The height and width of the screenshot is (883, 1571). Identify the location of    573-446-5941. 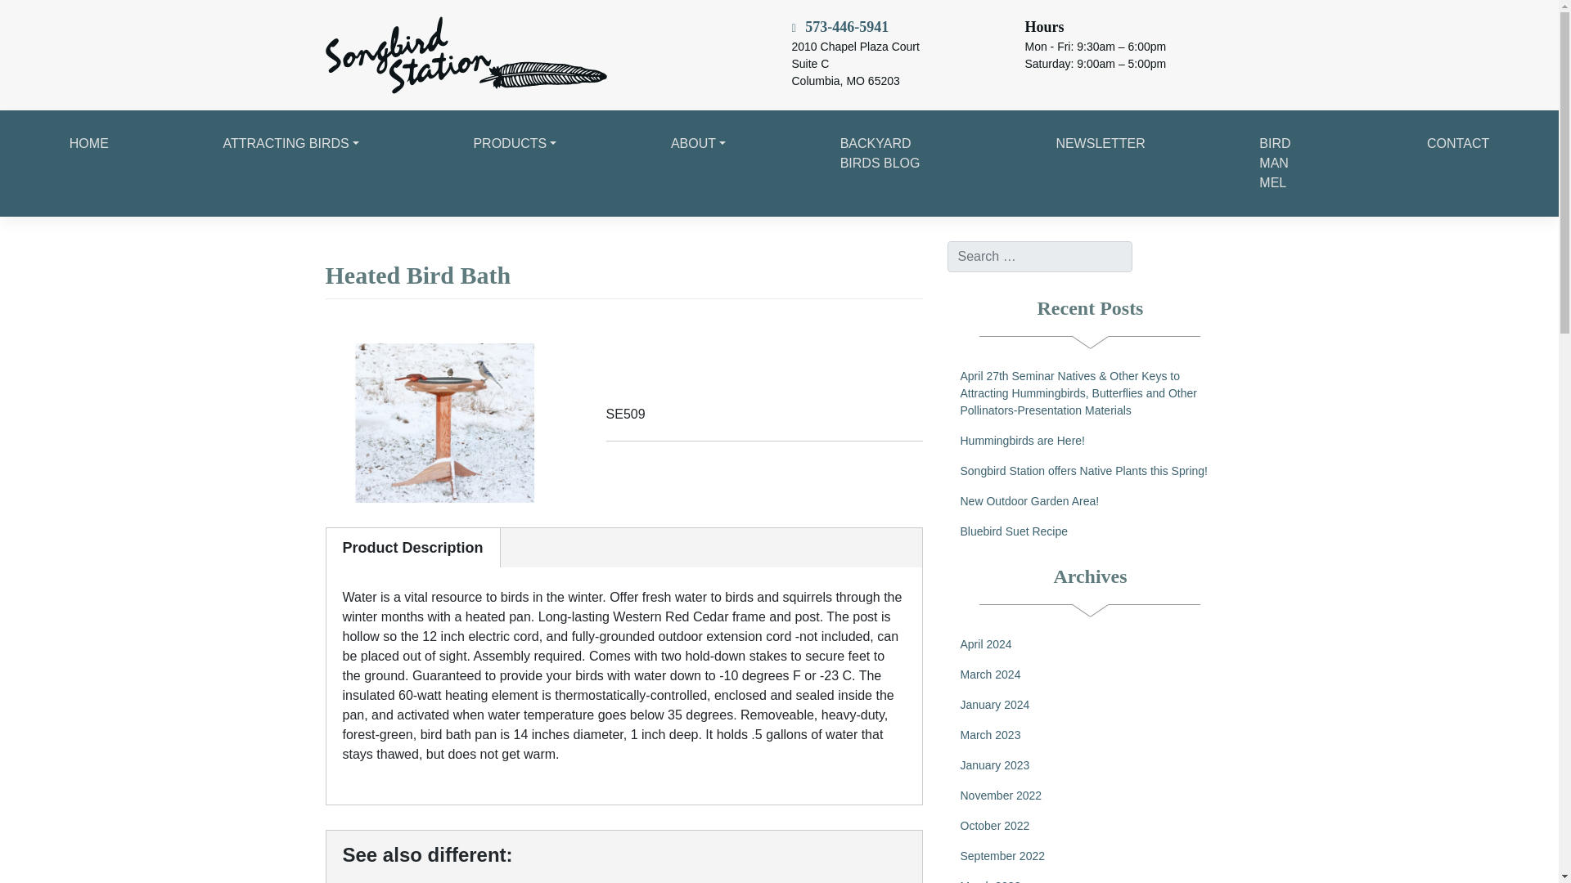
(840, 28).